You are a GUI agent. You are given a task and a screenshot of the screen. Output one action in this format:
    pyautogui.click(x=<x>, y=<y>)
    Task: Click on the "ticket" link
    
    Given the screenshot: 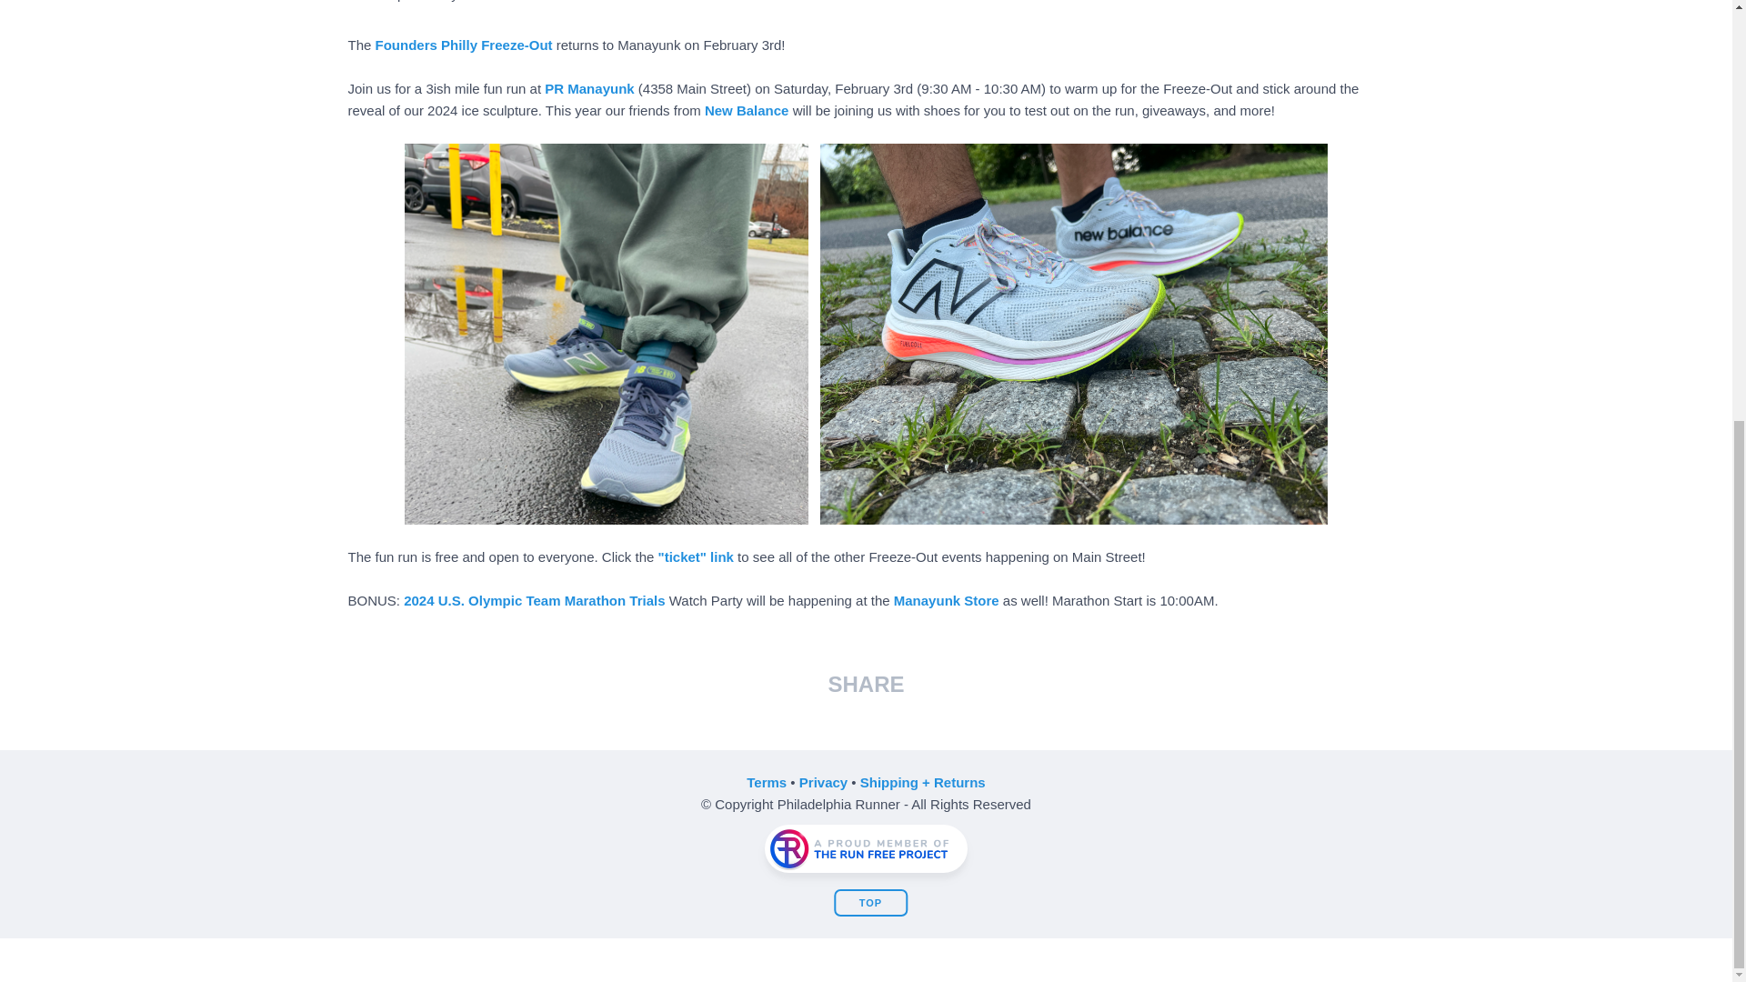 What is the action you would take?
    pyautogui.click(x=695, y=556)
    